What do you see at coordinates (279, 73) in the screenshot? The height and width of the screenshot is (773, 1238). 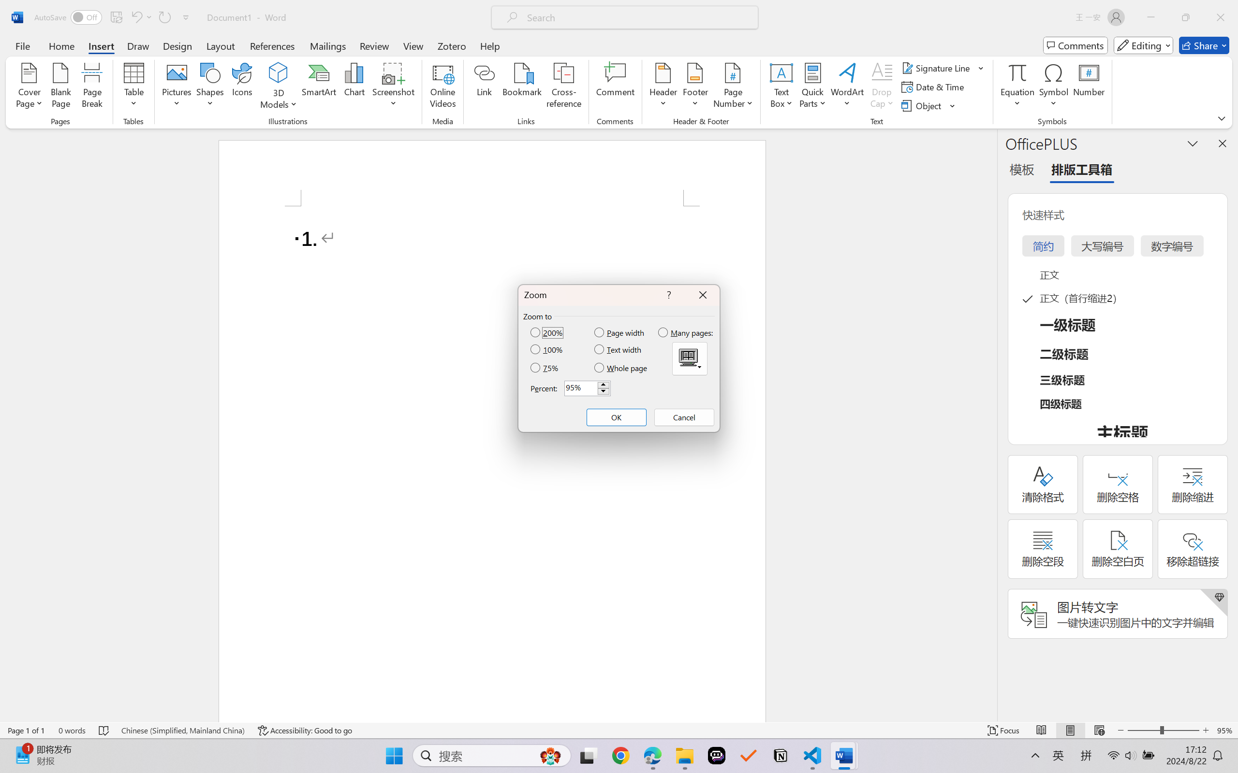 I see `3D Models` at bounding box center [279, 73].